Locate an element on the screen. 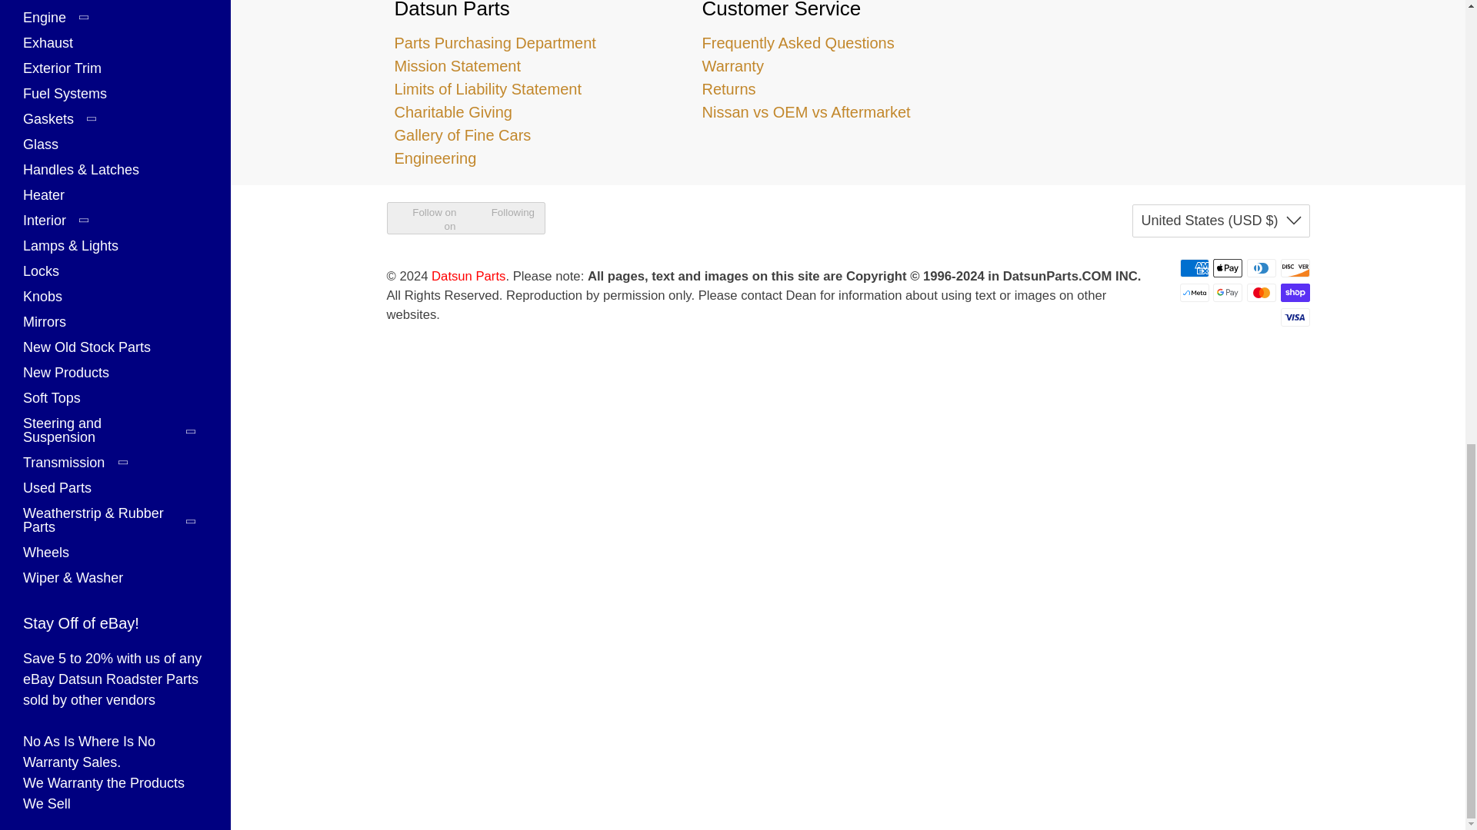 The width and height of the screenshot is (1477, 830). Google Pay is located at coordinates (1227, 293).